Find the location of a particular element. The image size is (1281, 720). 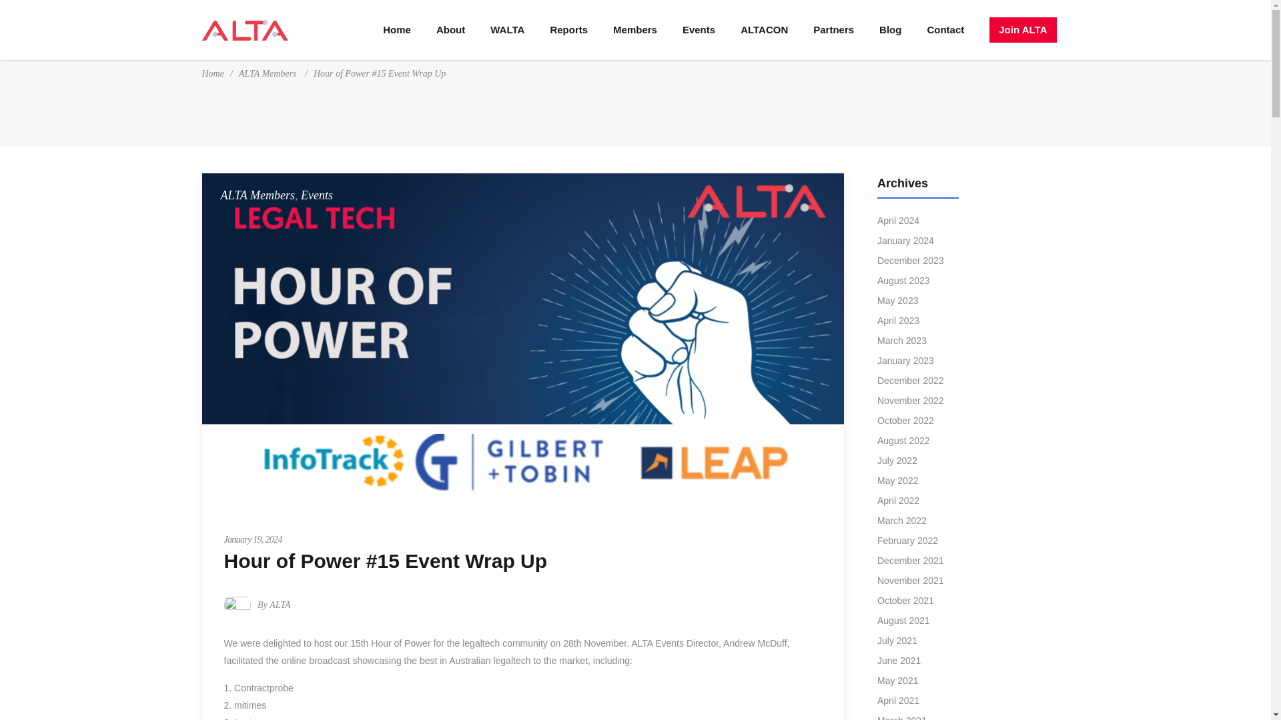

About is located at coordinates (451, 29).